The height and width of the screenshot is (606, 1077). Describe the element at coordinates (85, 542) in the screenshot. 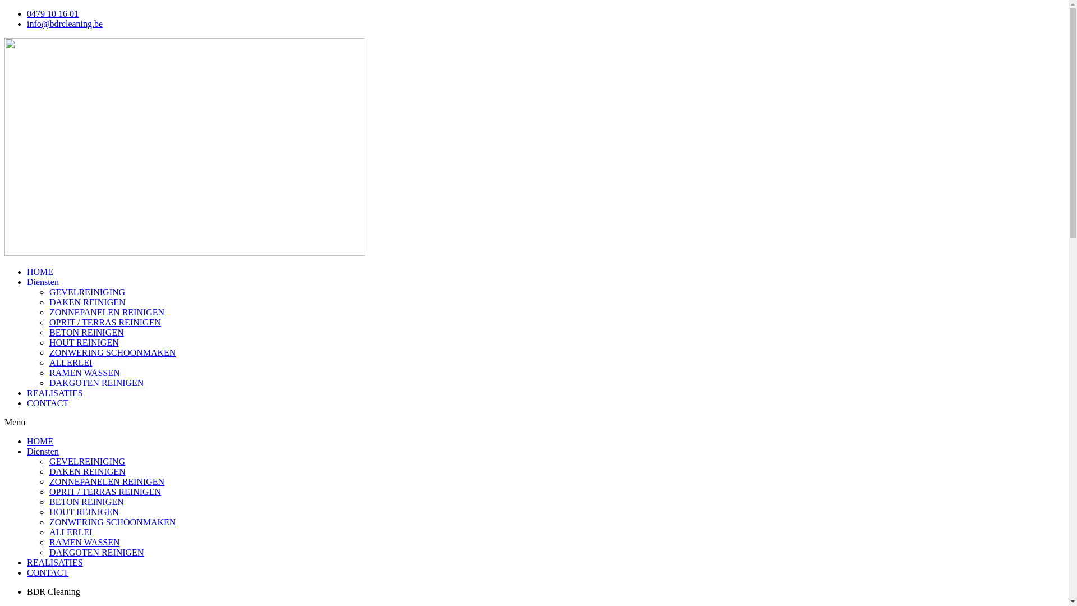

I see `RAMEN WASSEN` at that location.